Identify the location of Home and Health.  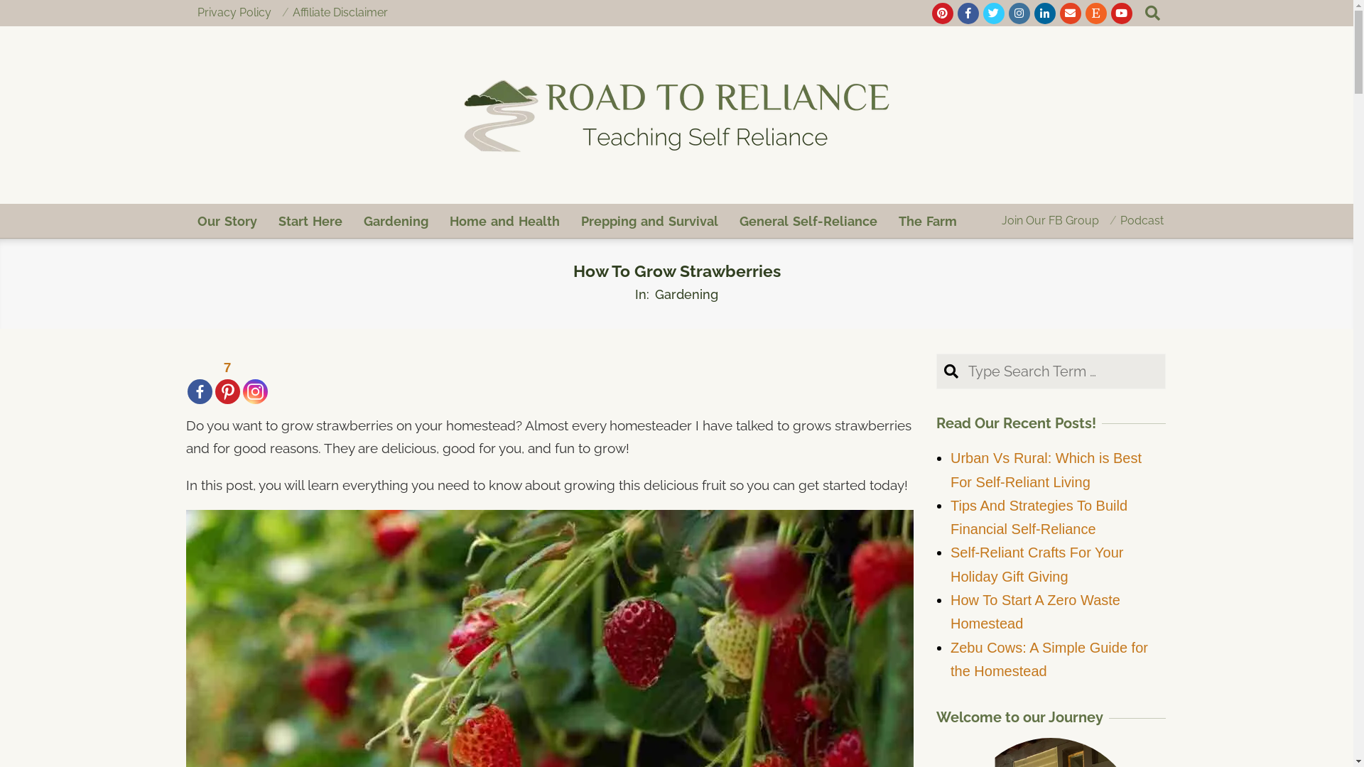
(504, 222).